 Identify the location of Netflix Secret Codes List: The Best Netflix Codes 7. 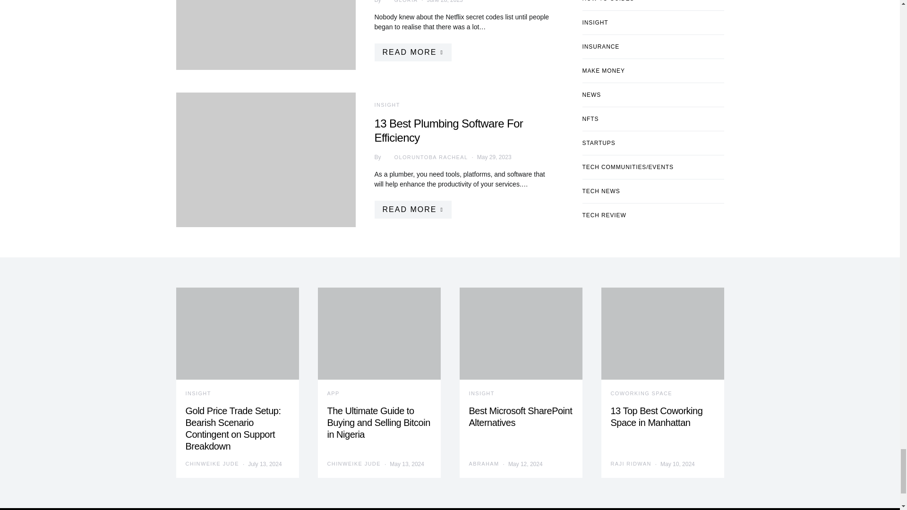
(265, 35).